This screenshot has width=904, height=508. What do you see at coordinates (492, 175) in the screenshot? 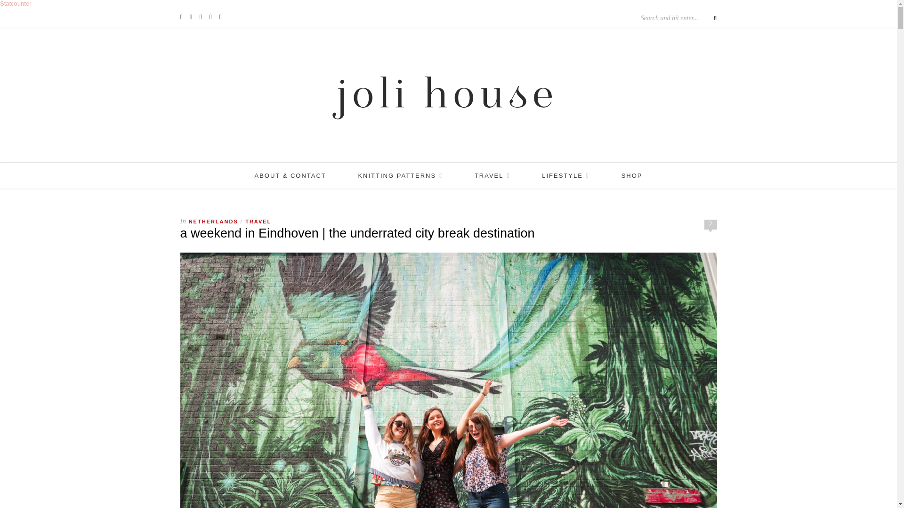
I see `TRAVEL` at bounding box center [492, 175].